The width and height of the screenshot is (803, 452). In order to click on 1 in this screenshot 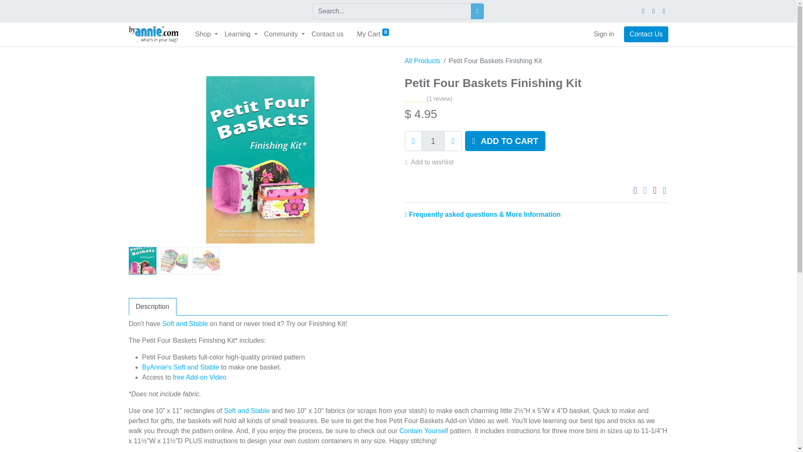, I will do `click(433, 141)`.